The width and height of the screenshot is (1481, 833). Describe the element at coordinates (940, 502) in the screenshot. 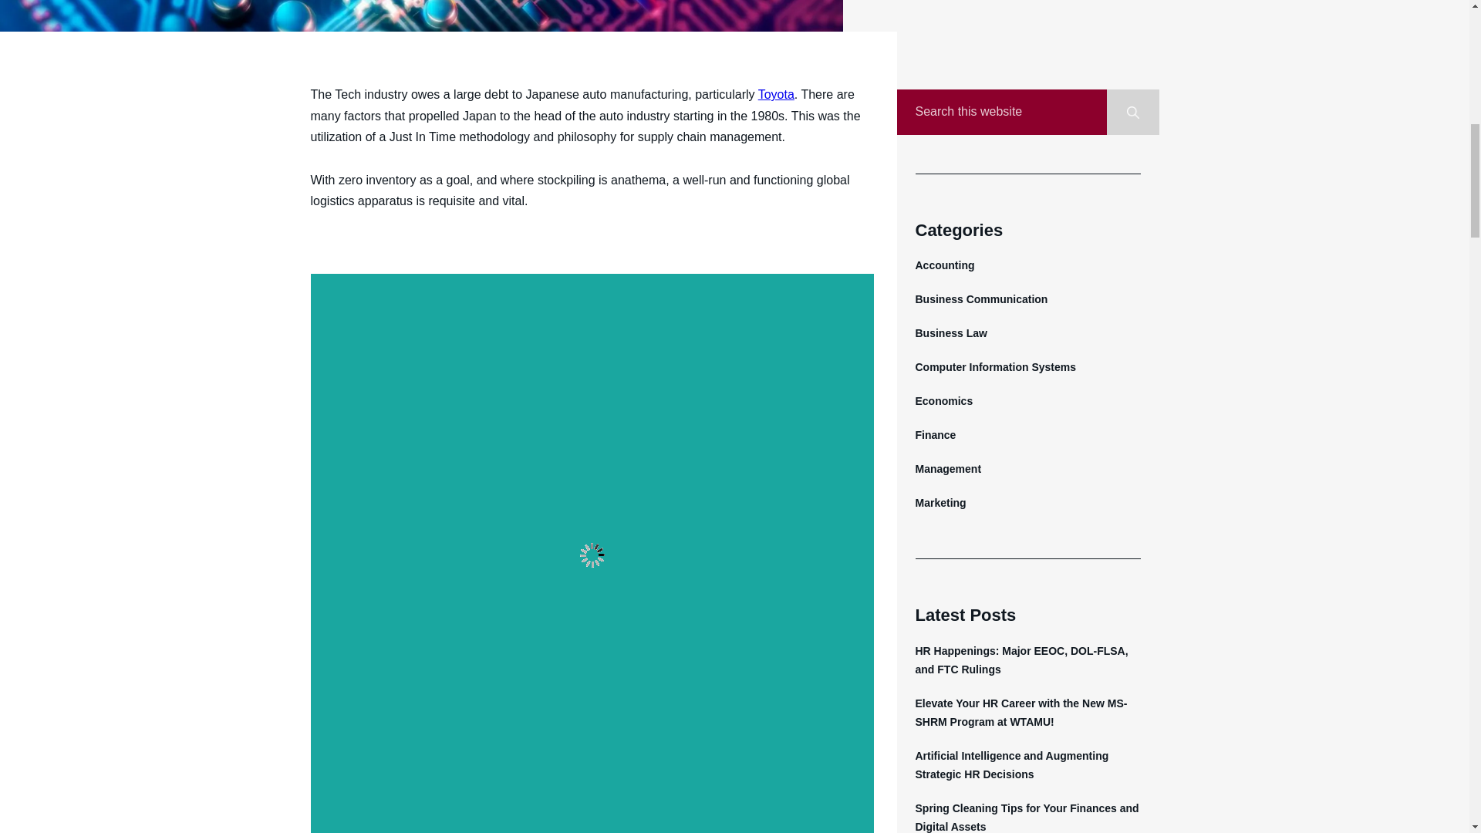

I see `Marketing` at that location.